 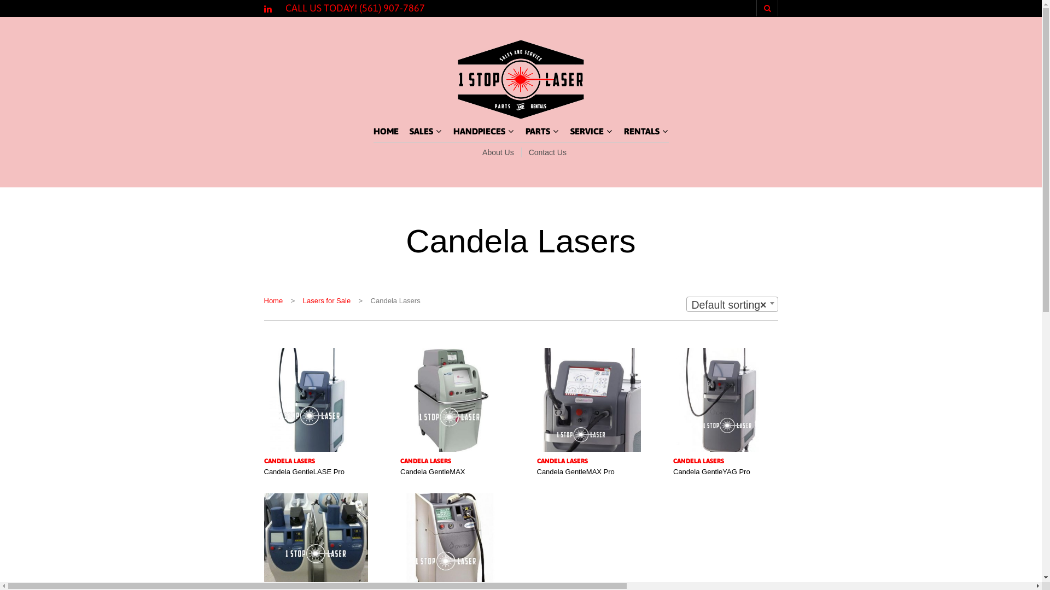 I want to click on Candela GentleMAX, so click(x=433, y=469).